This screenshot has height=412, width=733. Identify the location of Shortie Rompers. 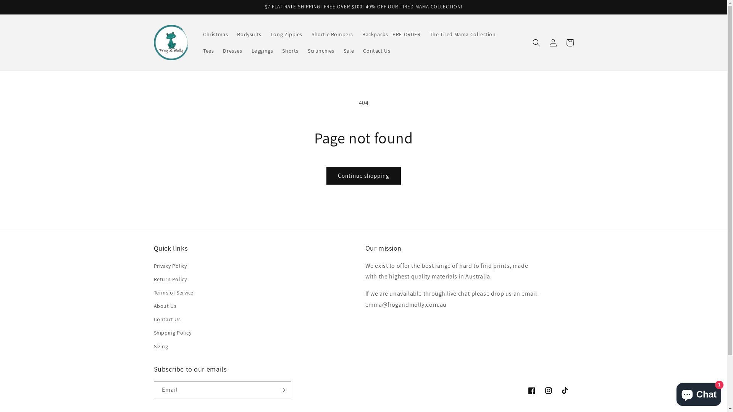
(332, 34).